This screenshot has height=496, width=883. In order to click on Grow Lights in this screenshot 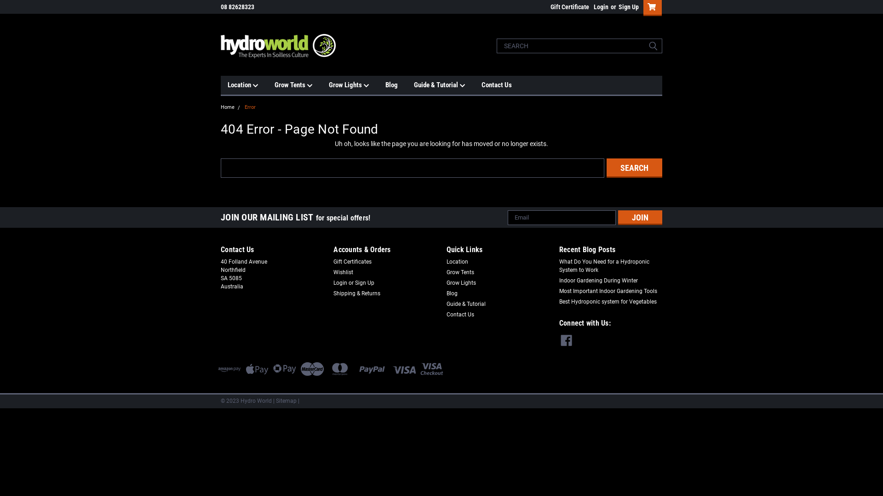, I will do `click(461, 282)`.